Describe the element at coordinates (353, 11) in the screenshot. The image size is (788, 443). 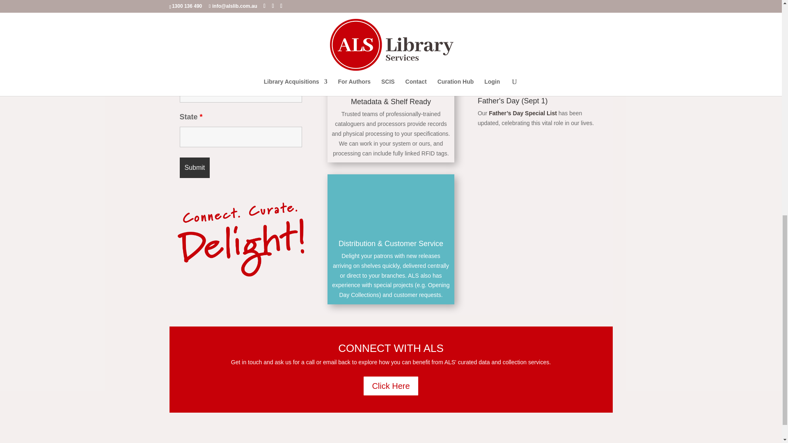
I see `Ask us` at that location.